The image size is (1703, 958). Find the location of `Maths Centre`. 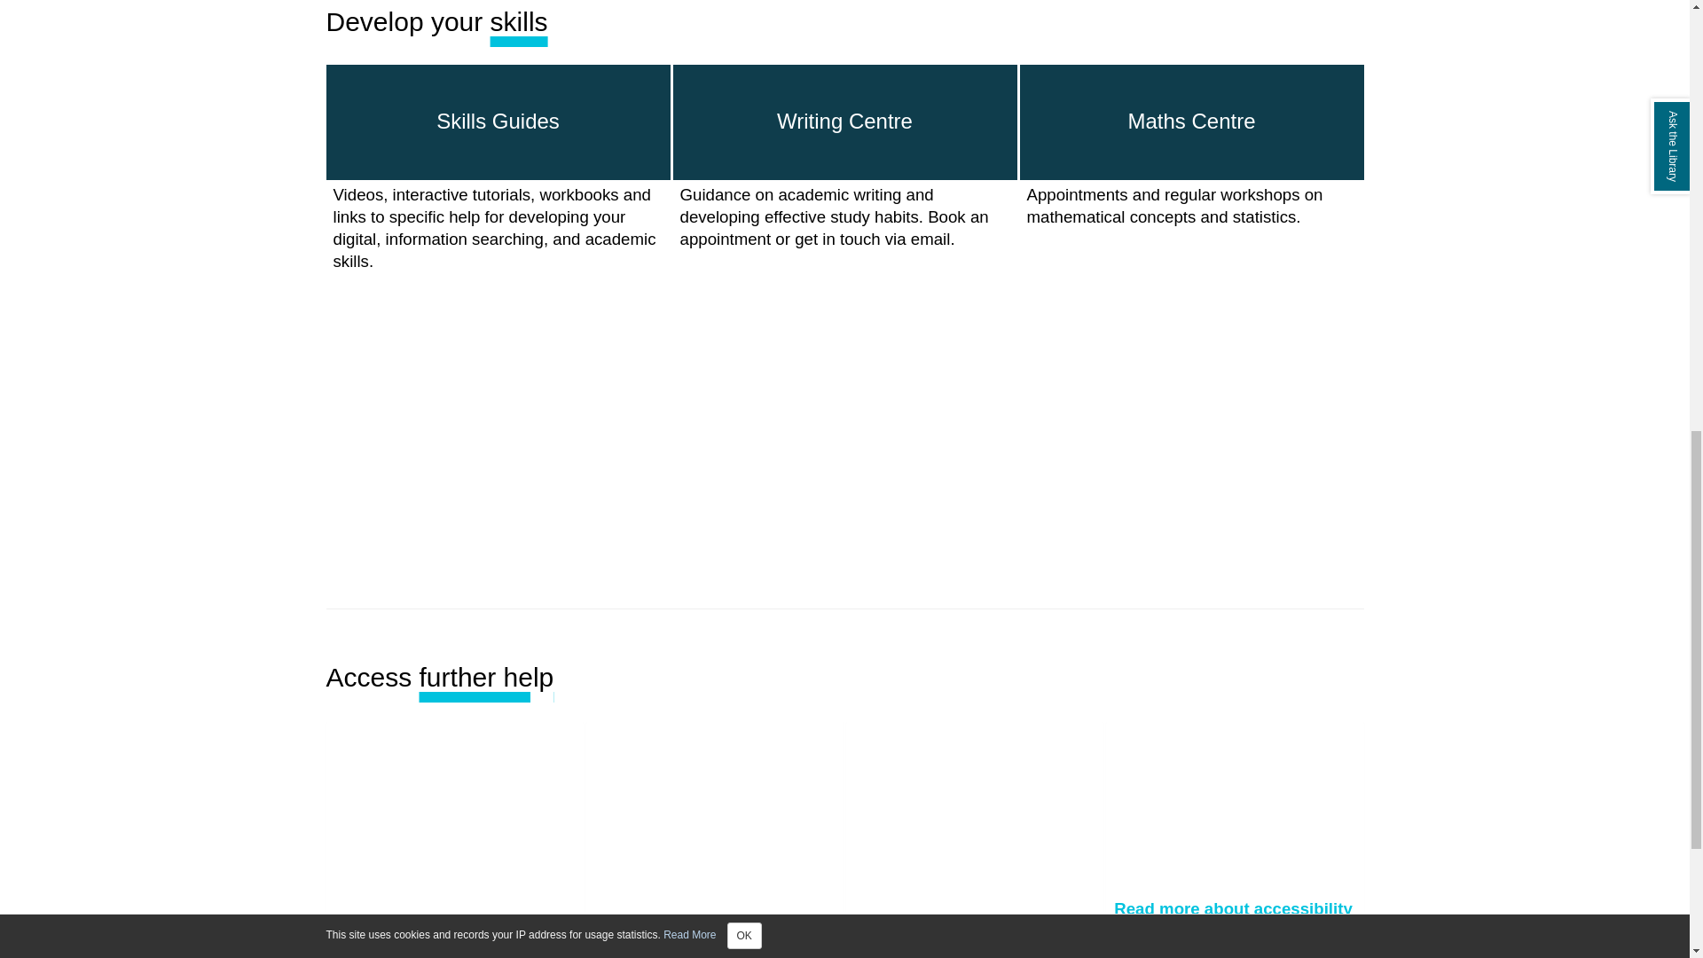

Maths Centre is located at coordinates (1192, 122).